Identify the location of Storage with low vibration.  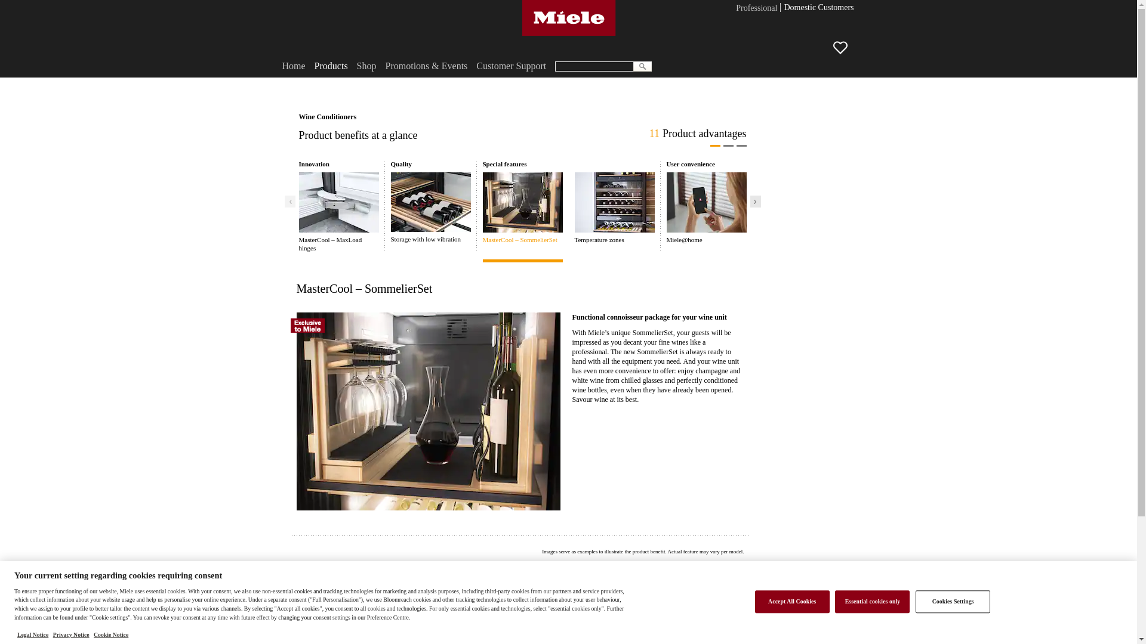
(430, 208).